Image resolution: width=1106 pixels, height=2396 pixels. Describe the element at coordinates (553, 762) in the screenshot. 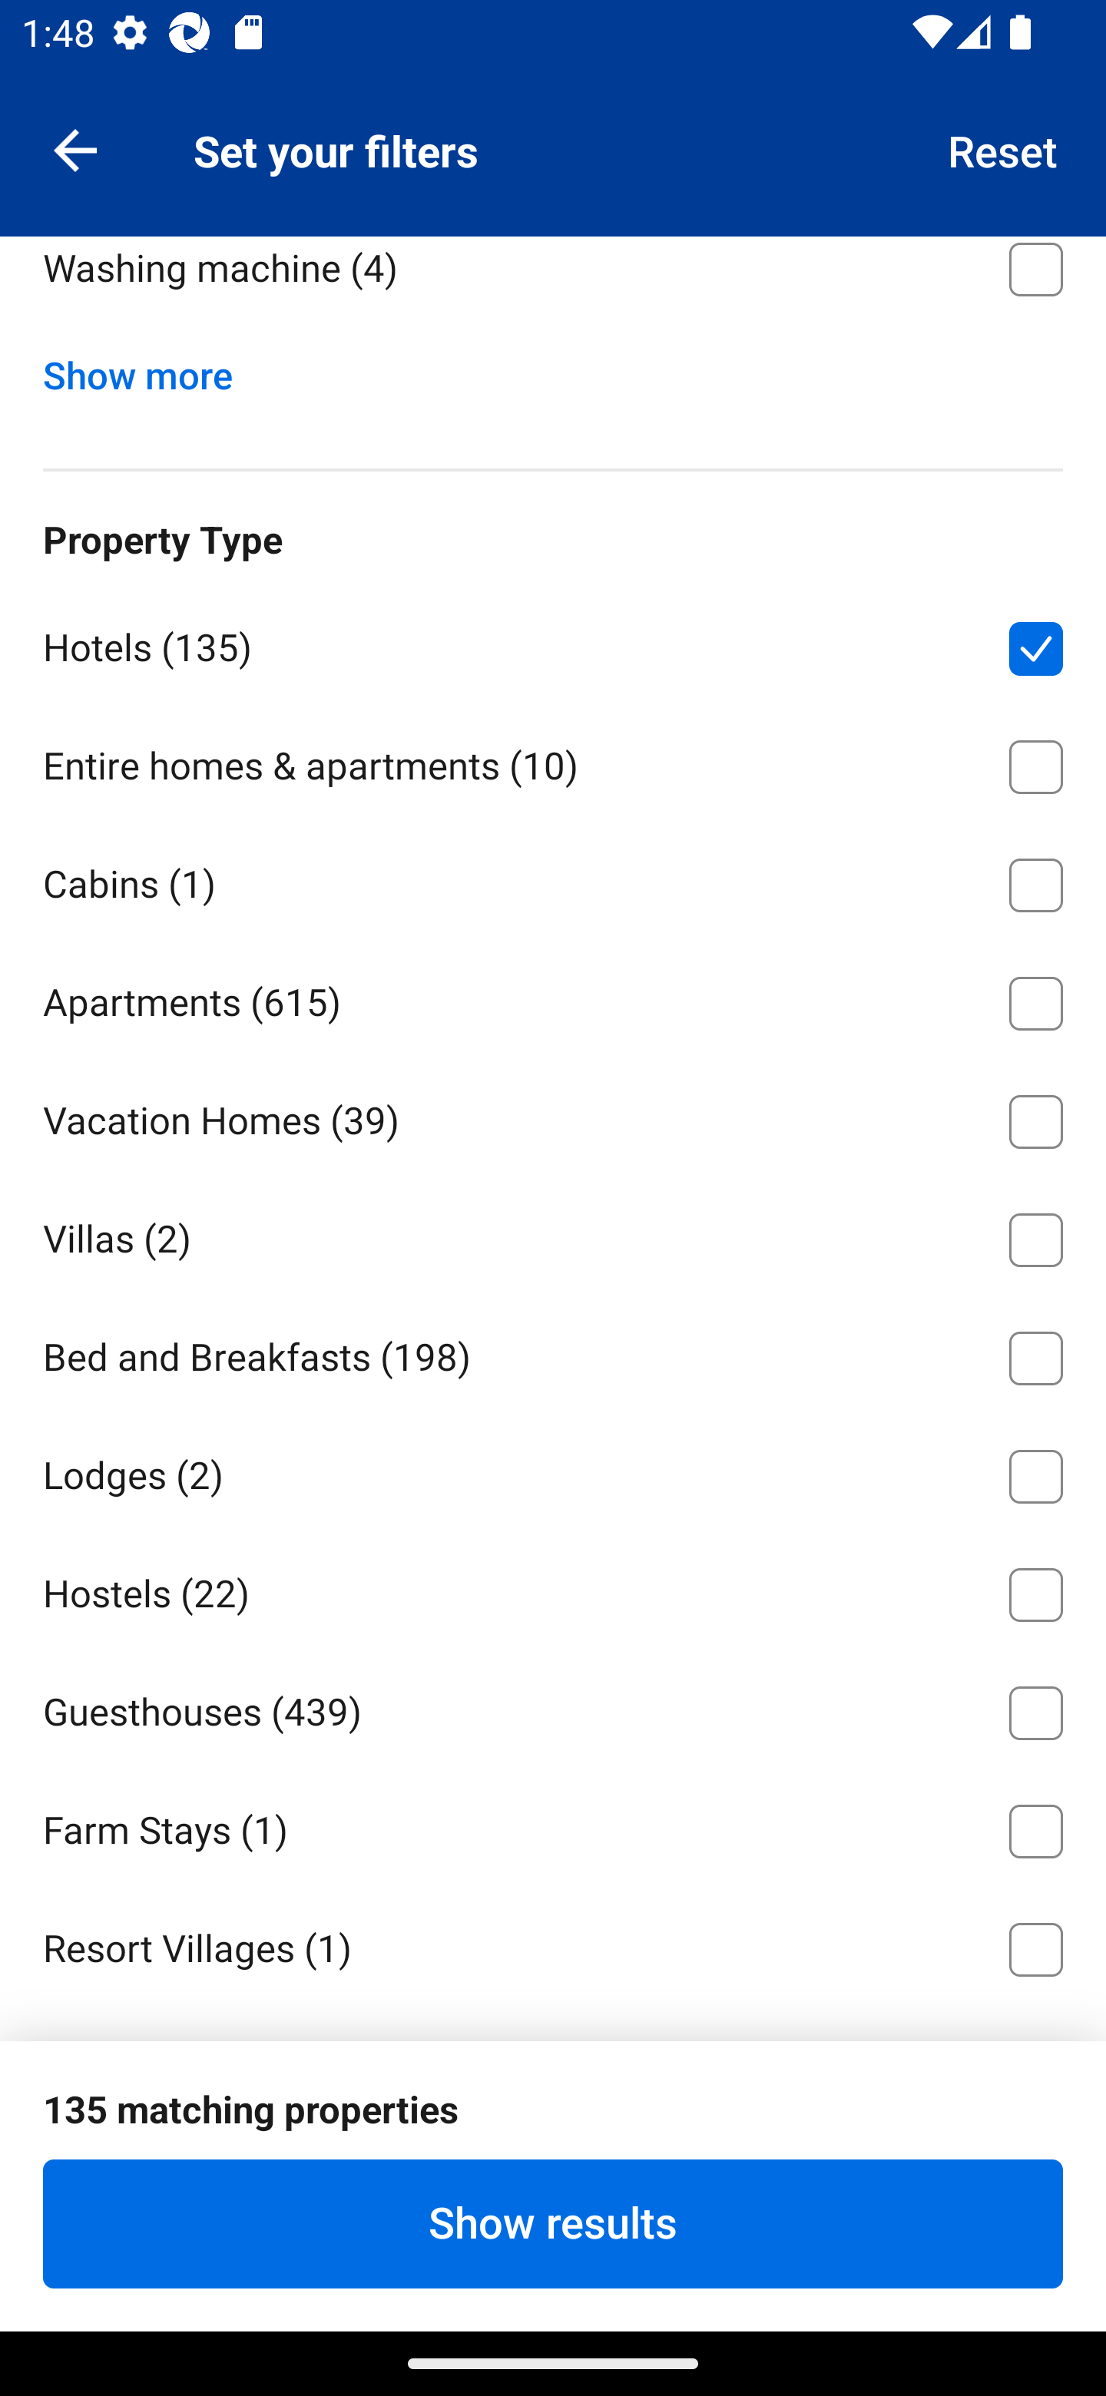

I see `Entire homes & apartments ⁦(10)` at that location.